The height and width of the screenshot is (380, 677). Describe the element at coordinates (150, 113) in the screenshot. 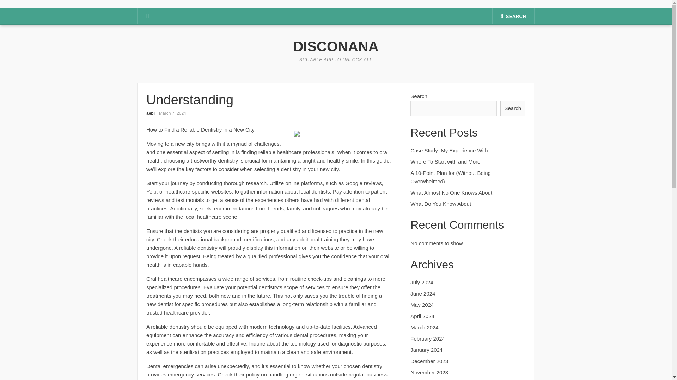

I see `aebi` at that location.